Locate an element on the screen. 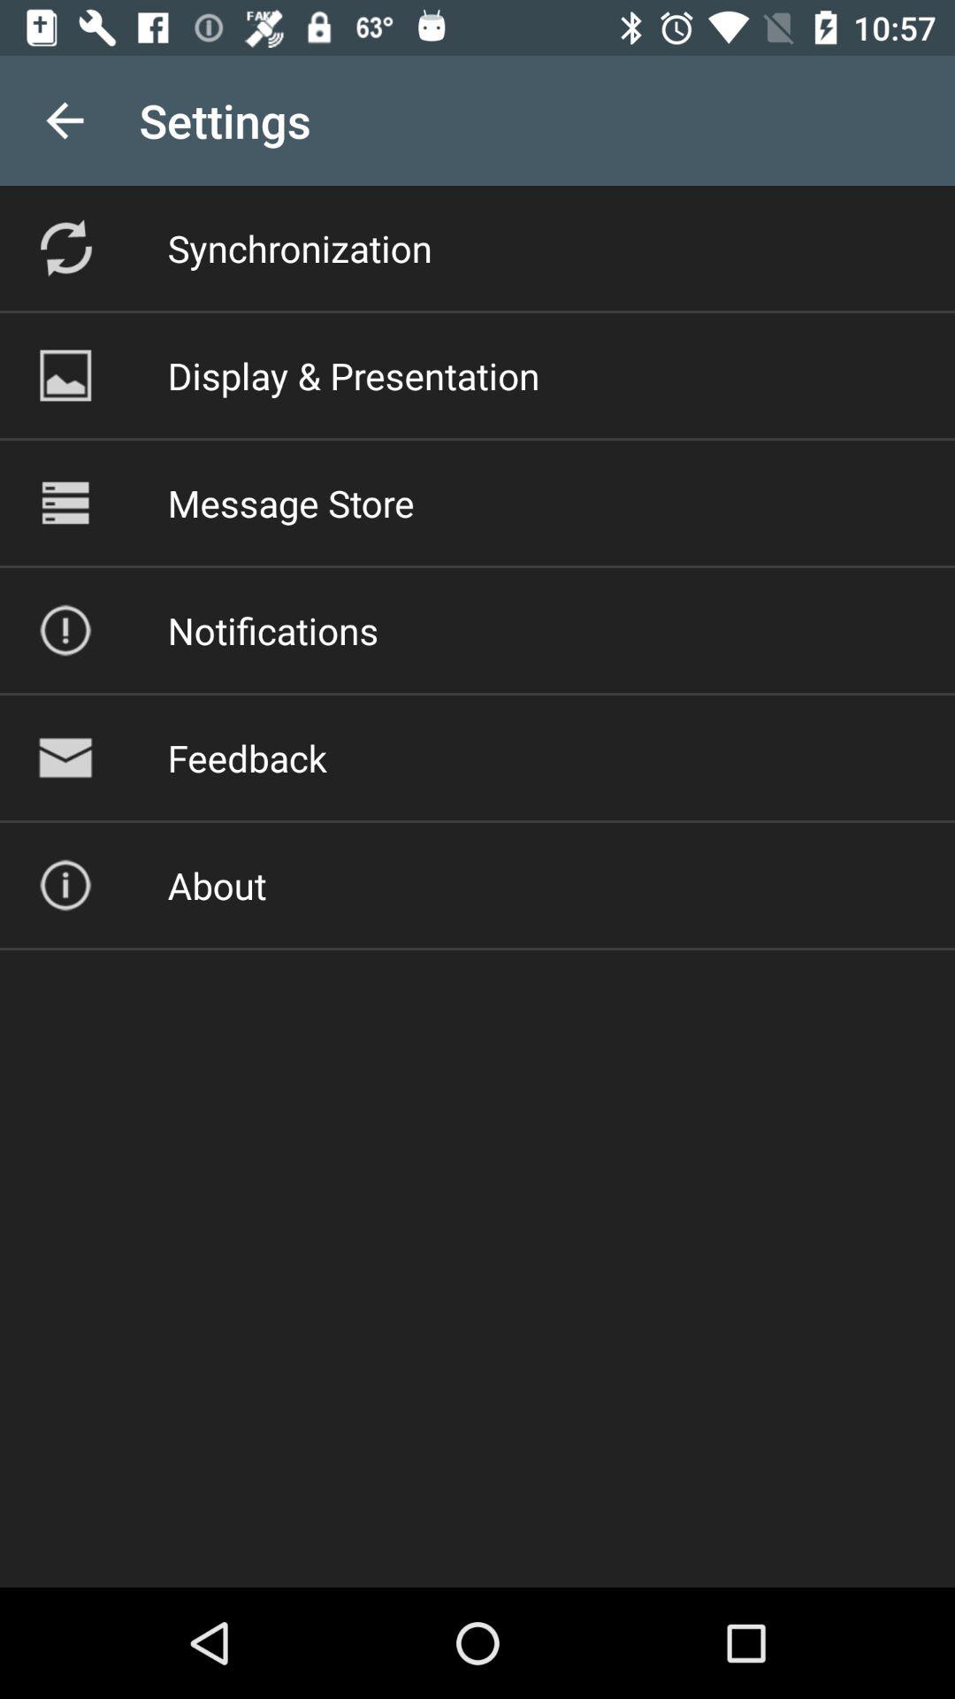  turn on display & presentation icon is located at coordinates (354, 375).